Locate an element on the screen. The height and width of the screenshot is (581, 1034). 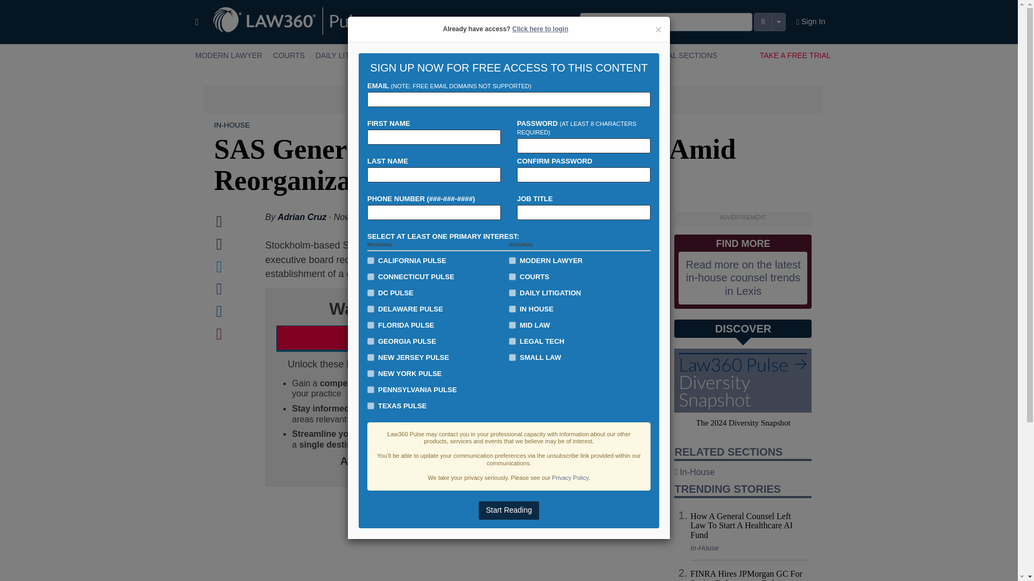
Daily Litigation is located at coordinates (348, 55).